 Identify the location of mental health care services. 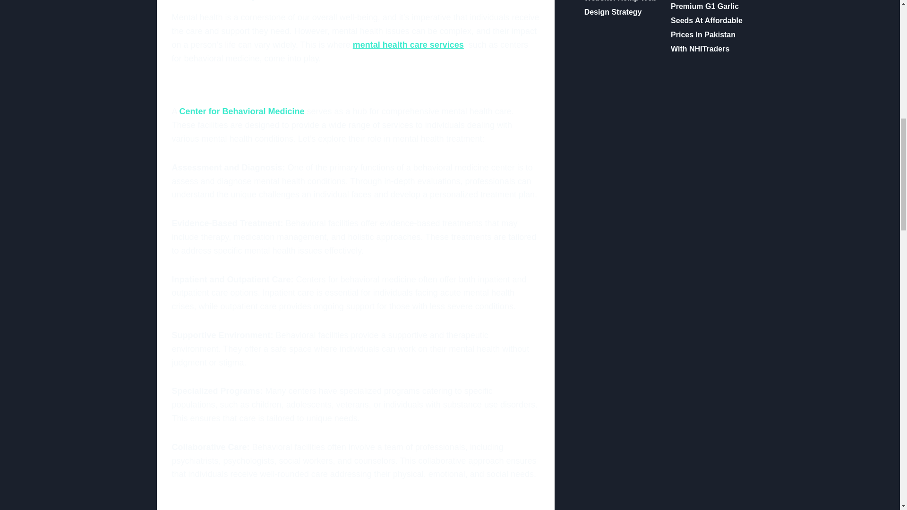
(408, 44).